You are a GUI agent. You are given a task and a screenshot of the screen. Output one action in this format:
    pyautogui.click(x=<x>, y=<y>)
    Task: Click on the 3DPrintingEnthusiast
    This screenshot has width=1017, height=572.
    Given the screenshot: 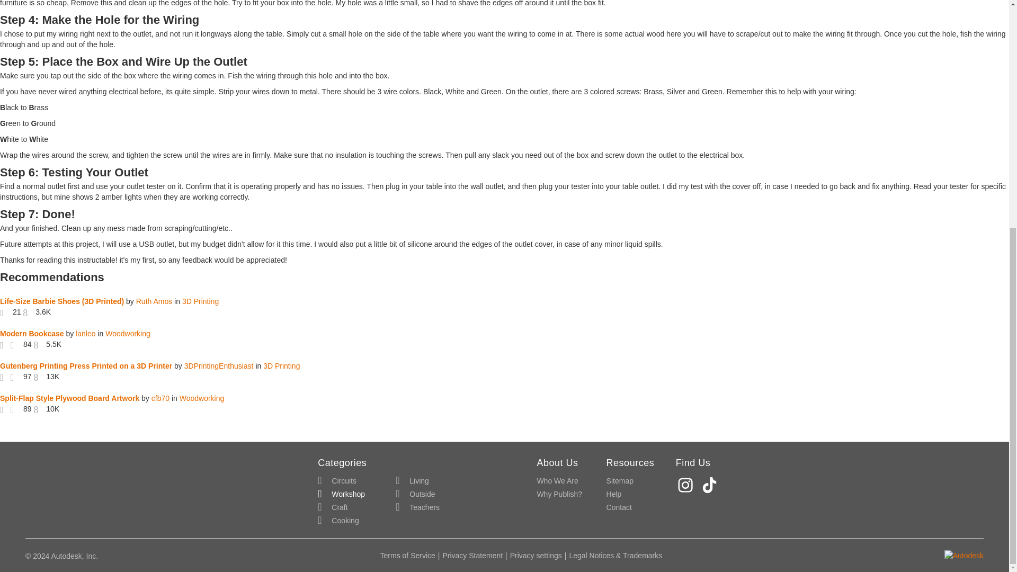 What is the action you would take?
    pyautogui.click(x=218, y=365)
    